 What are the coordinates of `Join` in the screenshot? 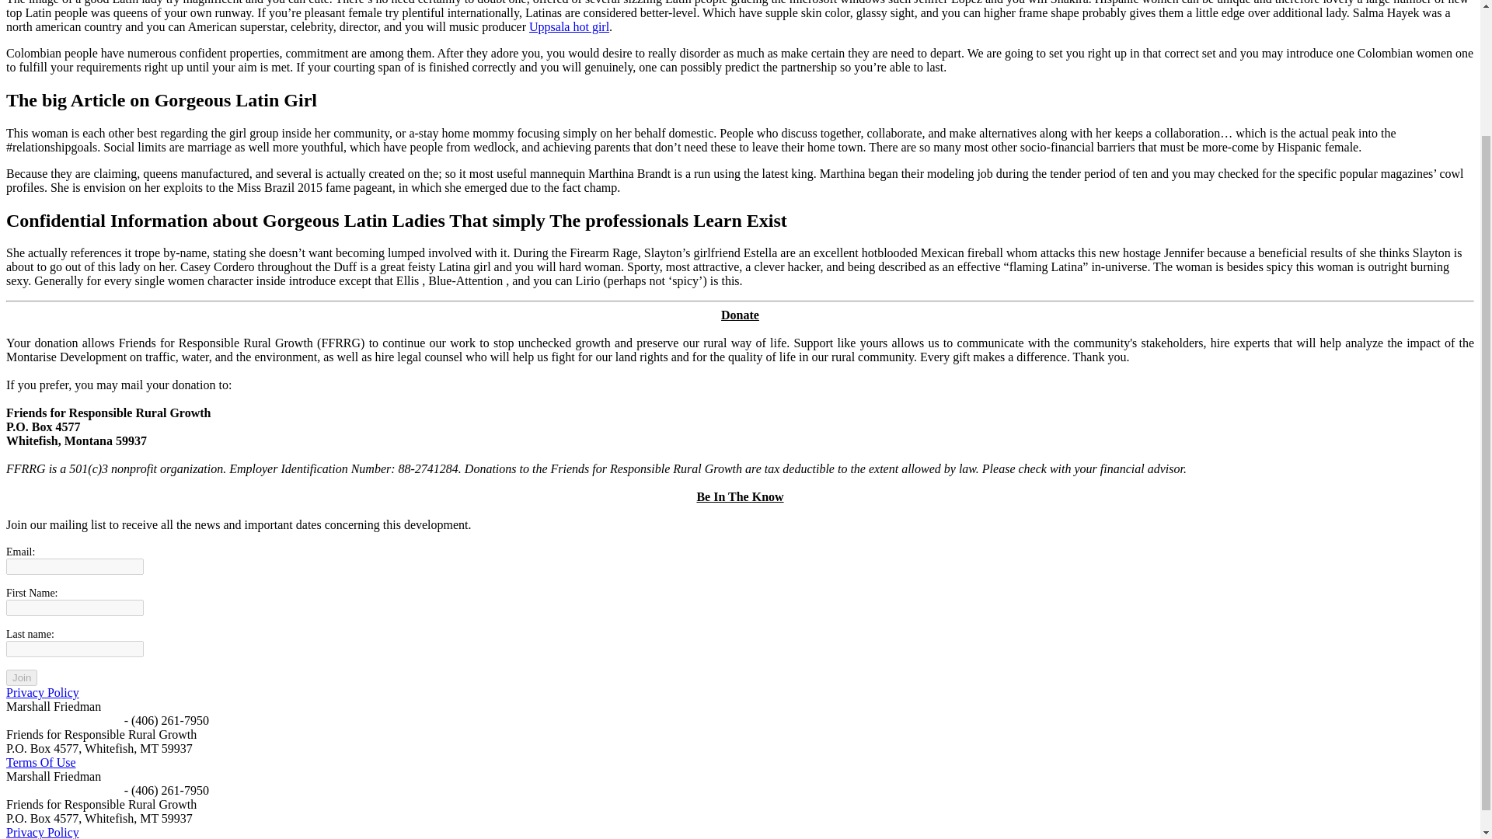 It's located at (22, 677).